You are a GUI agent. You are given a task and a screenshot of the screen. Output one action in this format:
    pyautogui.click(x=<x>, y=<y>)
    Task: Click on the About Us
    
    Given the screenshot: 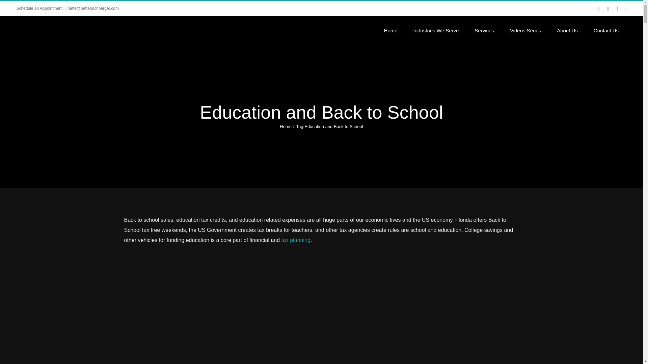 What is the action you would take?
    pyautogui.click(x=567, y=30)
    